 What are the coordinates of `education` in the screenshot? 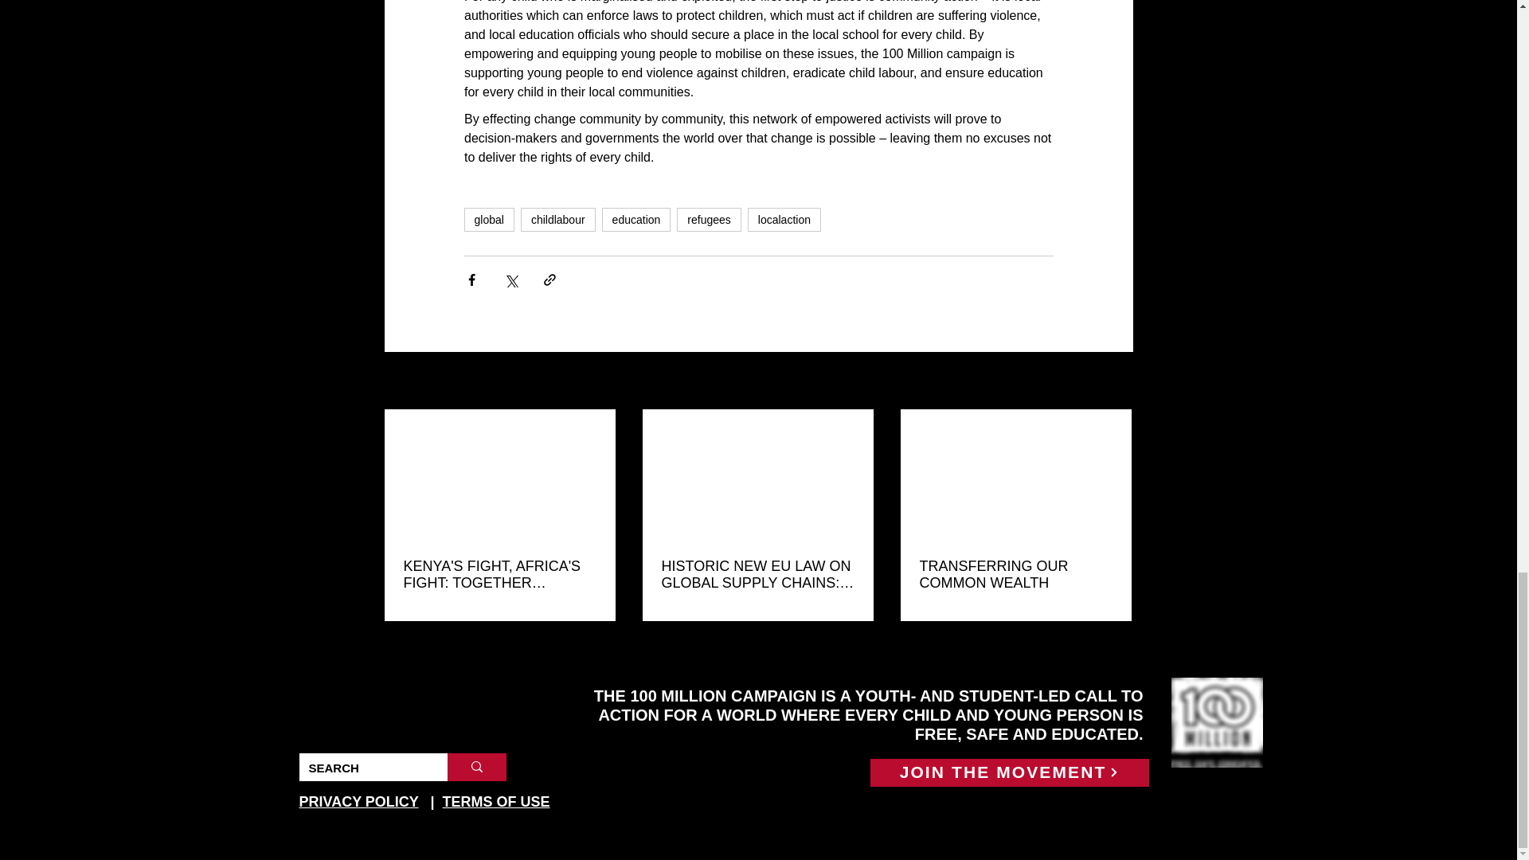 It's located at (636, 220).